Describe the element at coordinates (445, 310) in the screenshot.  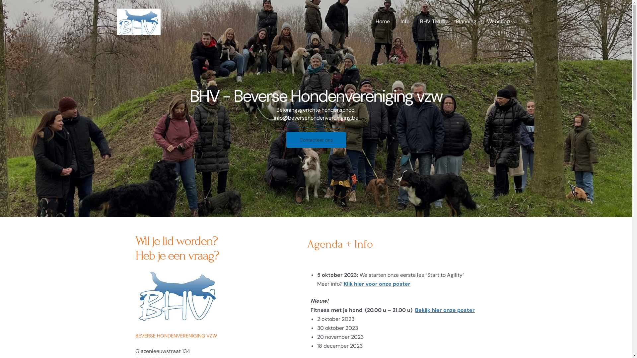
I see `Bekijk hier onze poster` at that location.